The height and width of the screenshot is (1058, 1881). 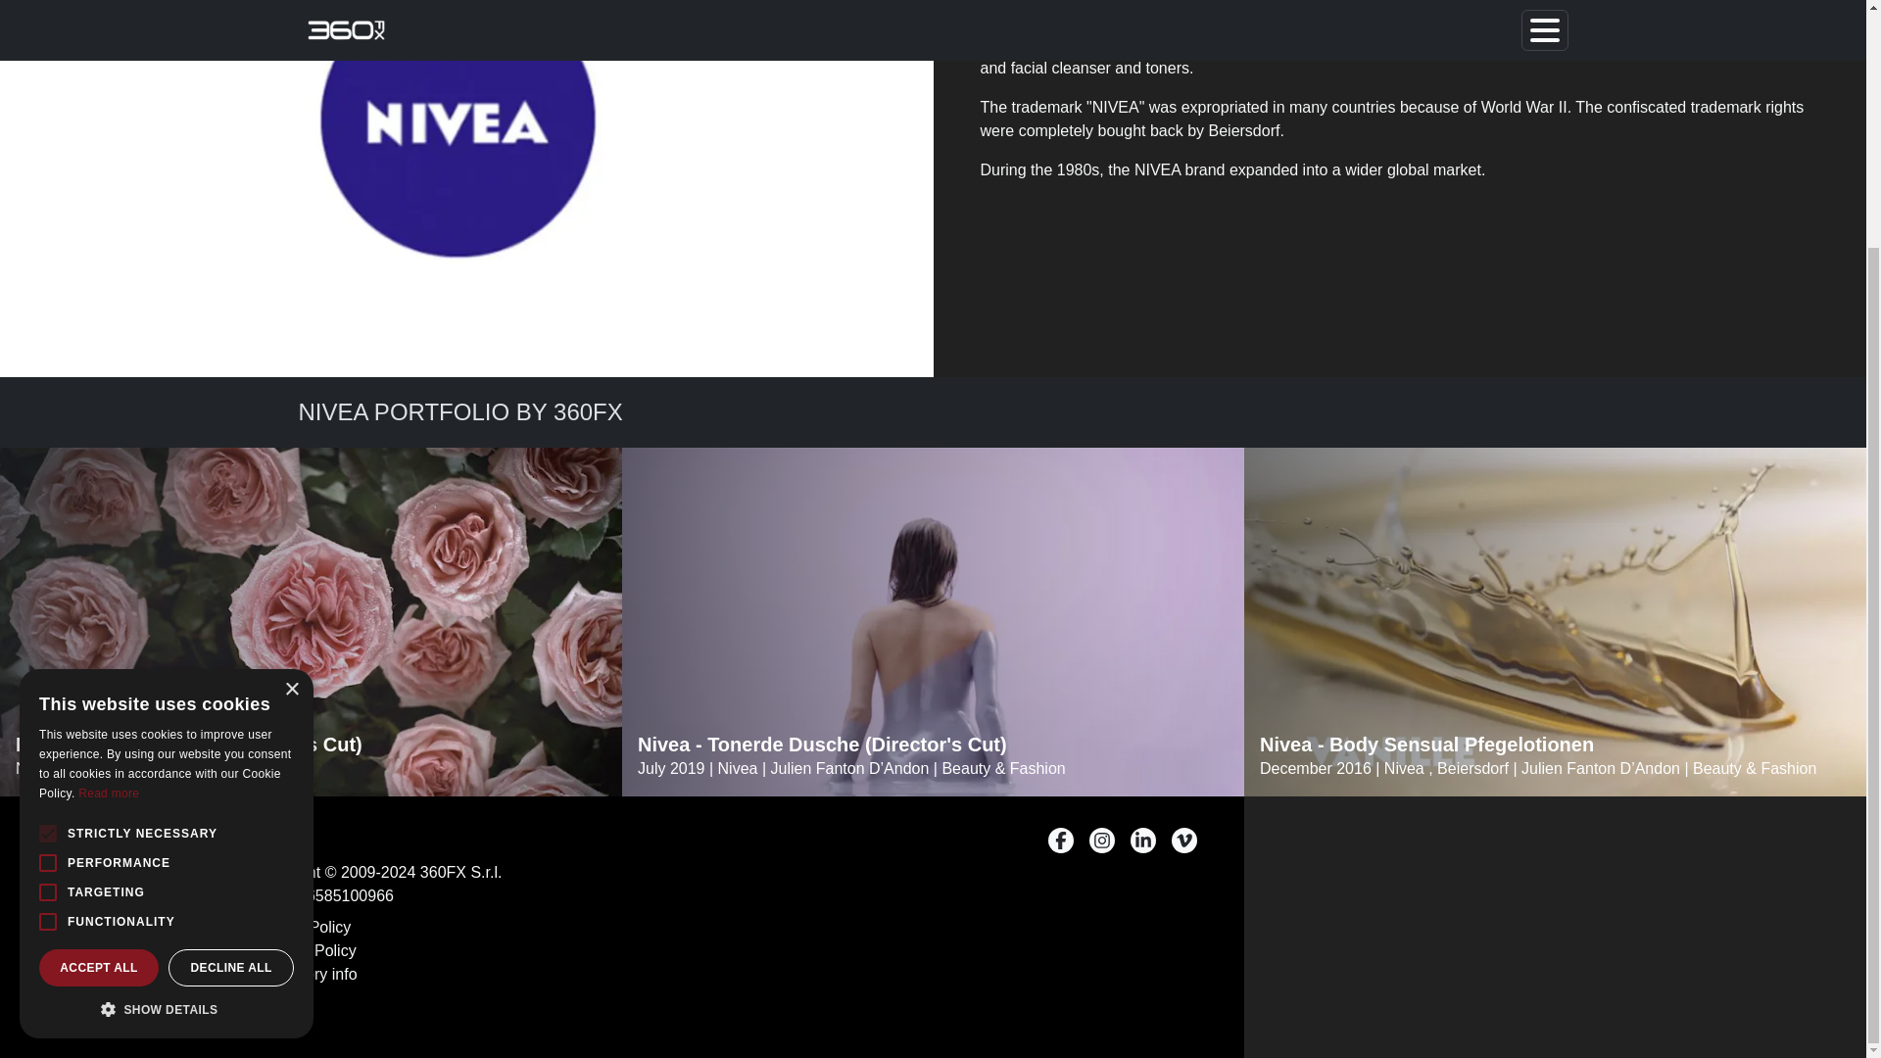 I want to click on Mandatory info, so click(x=306, y=974).